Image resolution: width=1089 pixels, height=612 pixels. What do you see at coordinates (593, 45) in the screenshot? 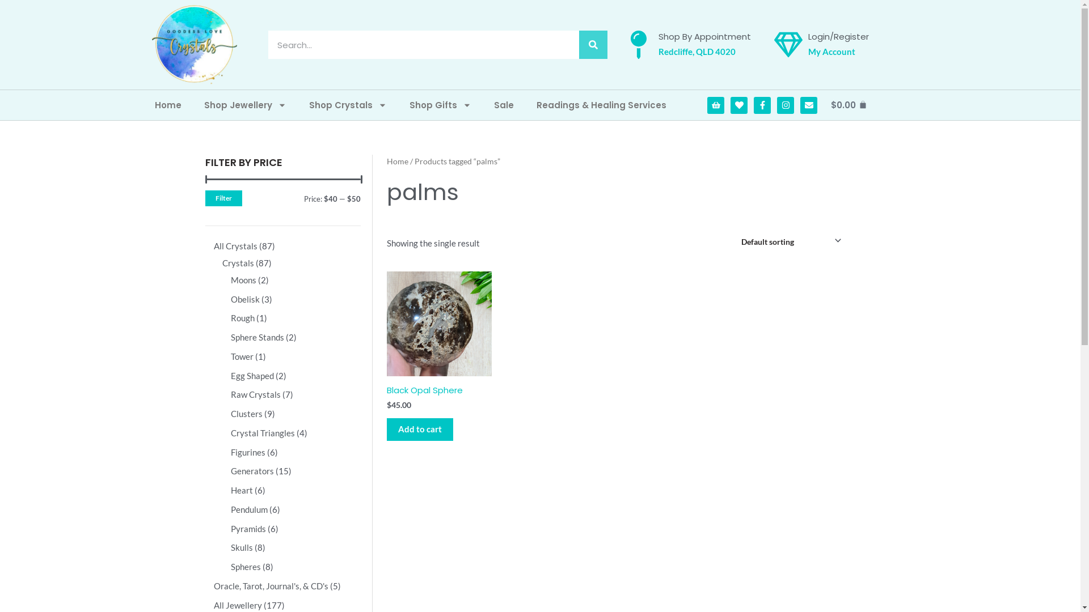
I see `Search` at bounding box center [593, 45].